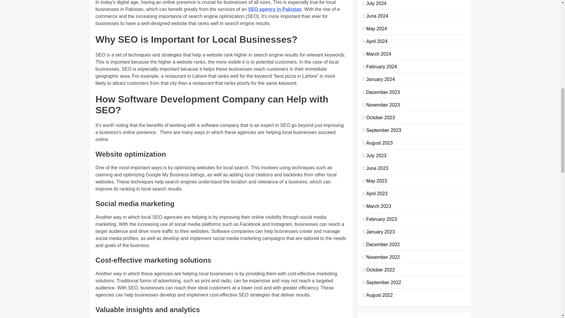 Image resolution: width=565 pixels, height=318 pixels. I want to click on SEO agency in Pakistan, so click(275, 9).